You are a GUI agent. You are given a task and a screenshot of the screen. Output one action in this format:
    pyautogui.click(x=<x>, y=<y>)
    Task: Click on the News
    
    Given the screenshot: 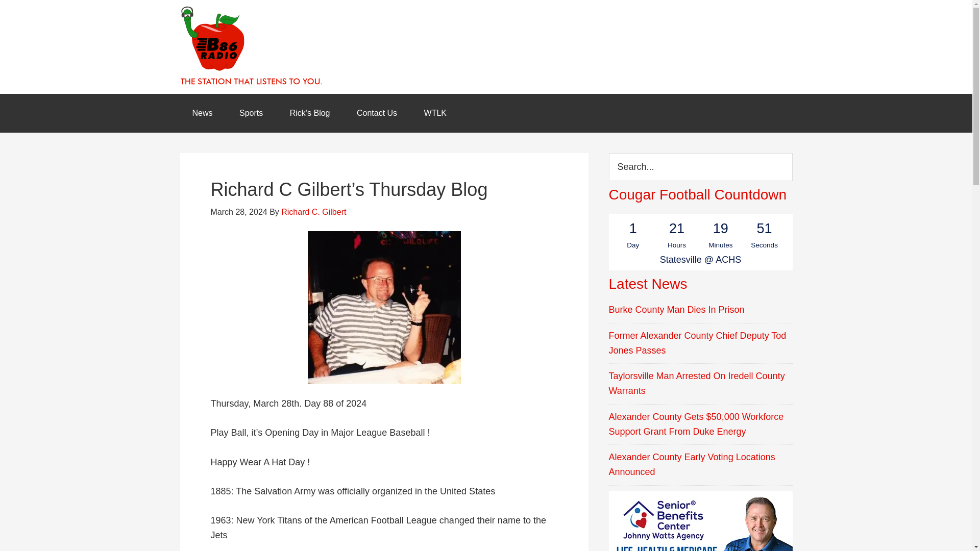 What is the action you would take?
    pyautogui.click(x=202, y=113)
    